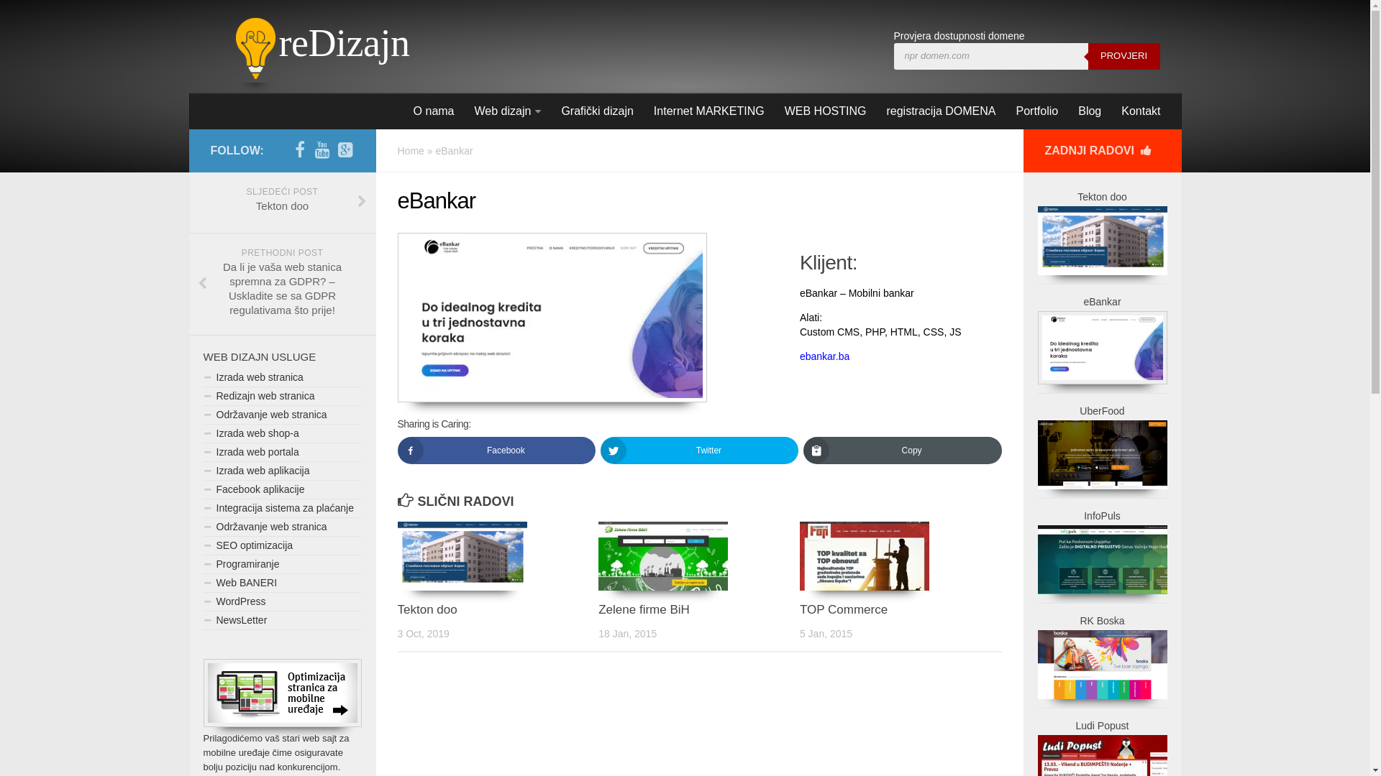 Image resolution: width=1381 pixels, height=776 pixels. What do you see at coordinates (1102, 348) in the screenshot?
I see `eBankar` at bounding box center [1102, 348].